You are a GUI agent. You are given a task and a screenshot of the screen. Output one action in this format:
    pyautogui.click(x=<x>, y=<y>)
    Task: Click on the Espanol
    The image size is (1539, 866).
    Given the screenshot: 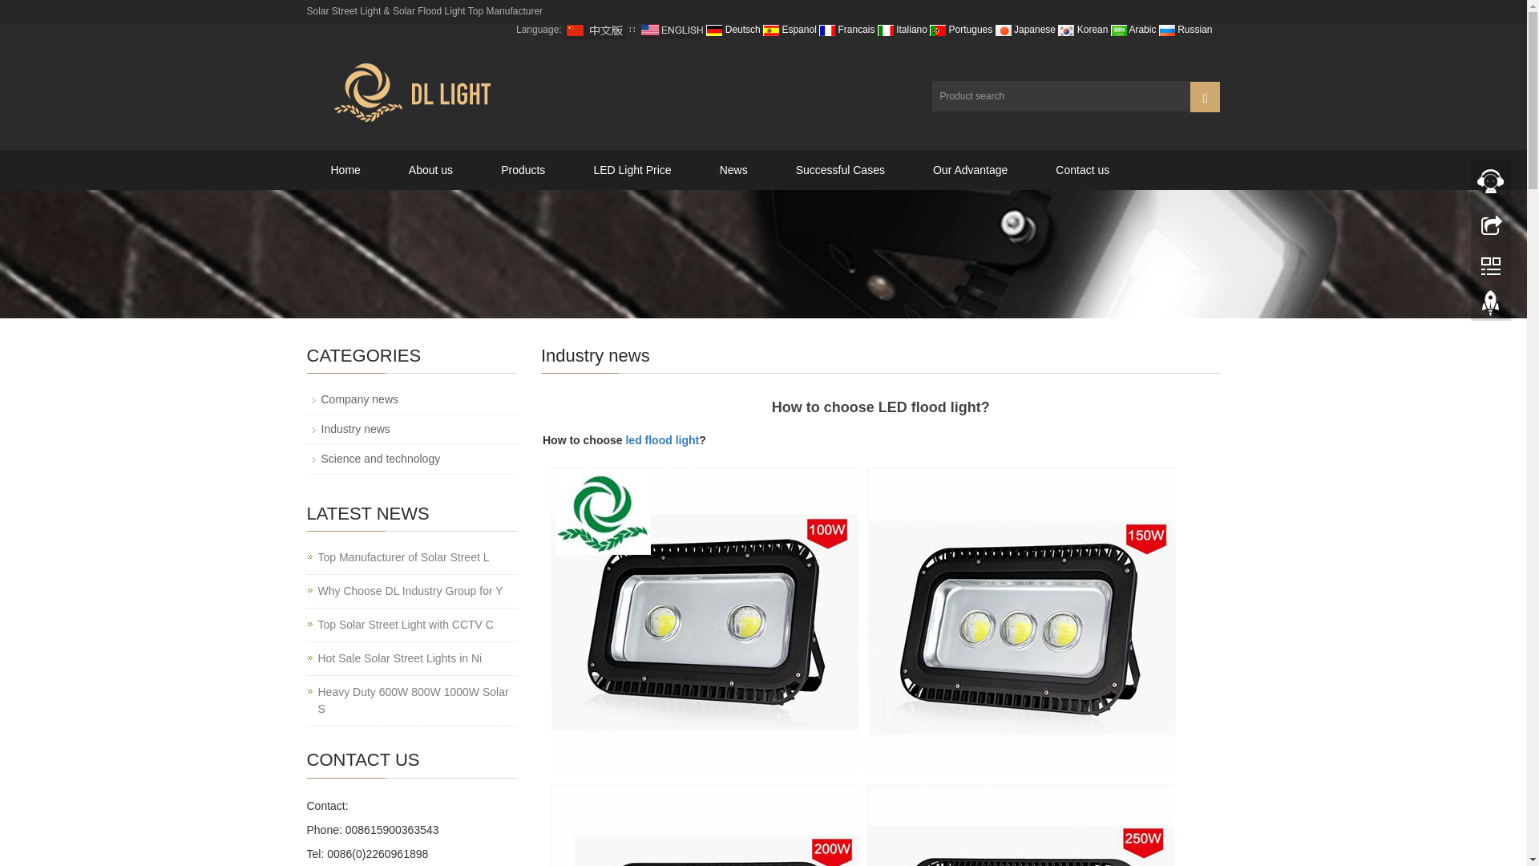 What is the action you would take?
    pyautogui.click(x=790, y=30)
    